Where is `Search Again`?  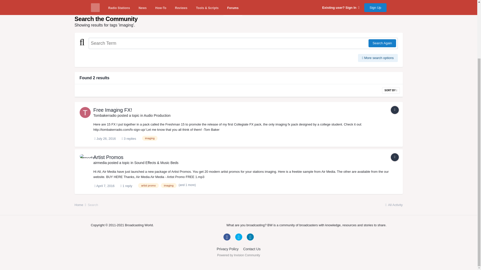 Search Again is located at coordinates (382, 43).